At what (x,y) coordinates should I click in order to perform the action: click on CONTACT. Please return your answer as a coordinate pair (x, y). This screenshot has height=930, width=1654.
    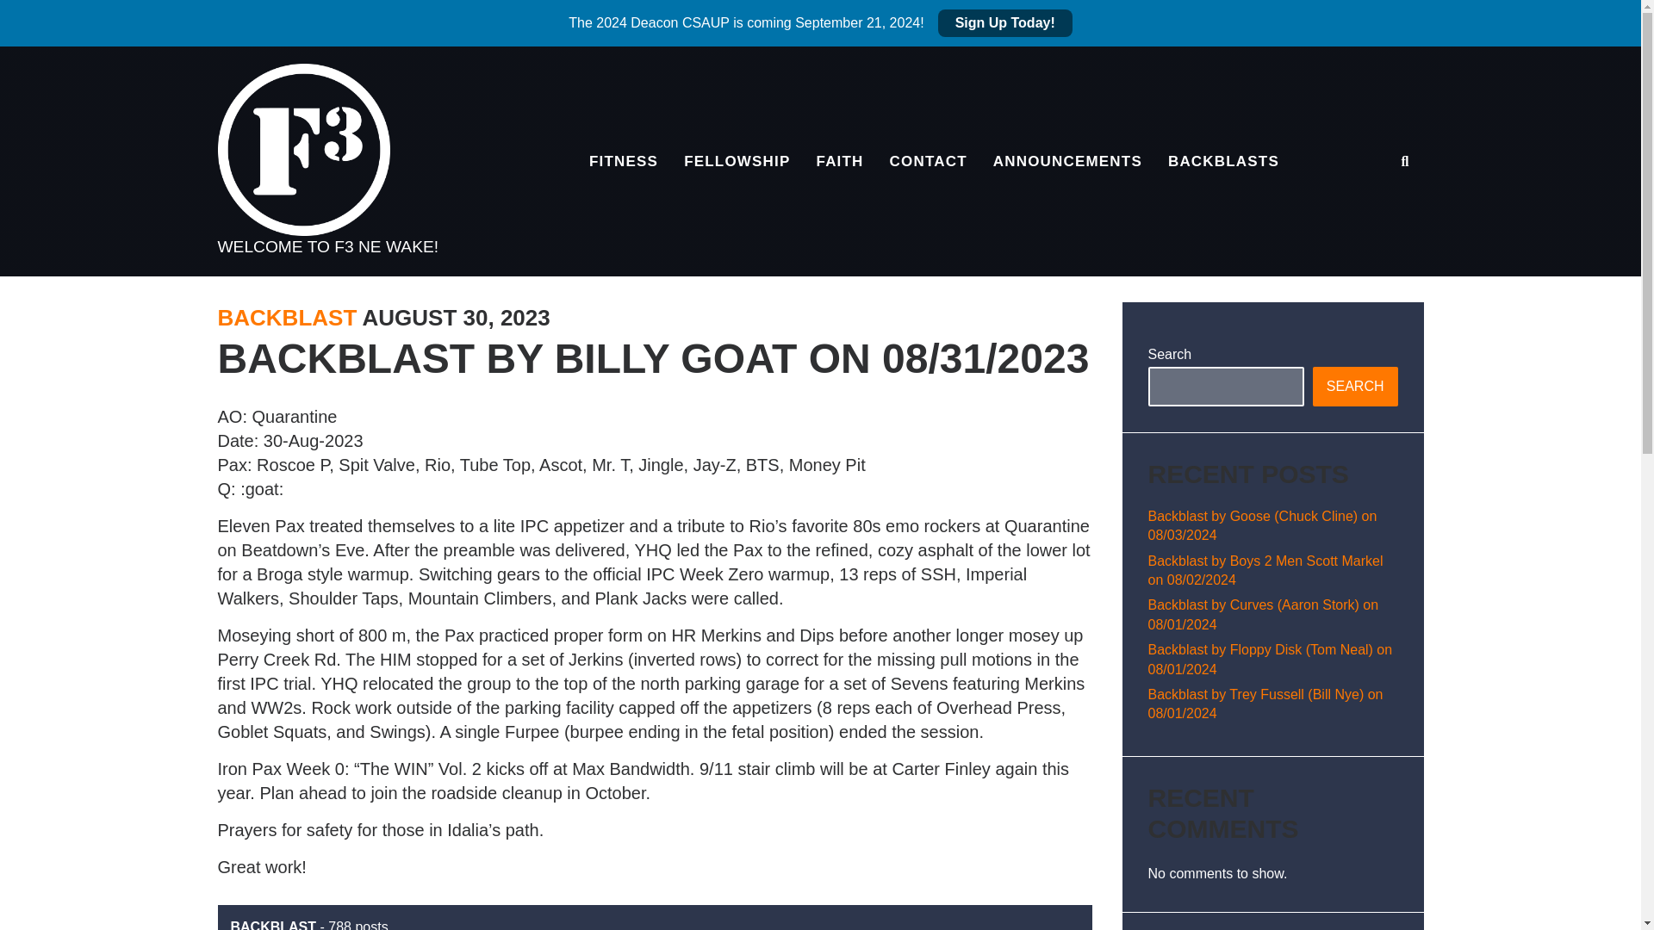
    Looking at the image, I should click on (929, 162).